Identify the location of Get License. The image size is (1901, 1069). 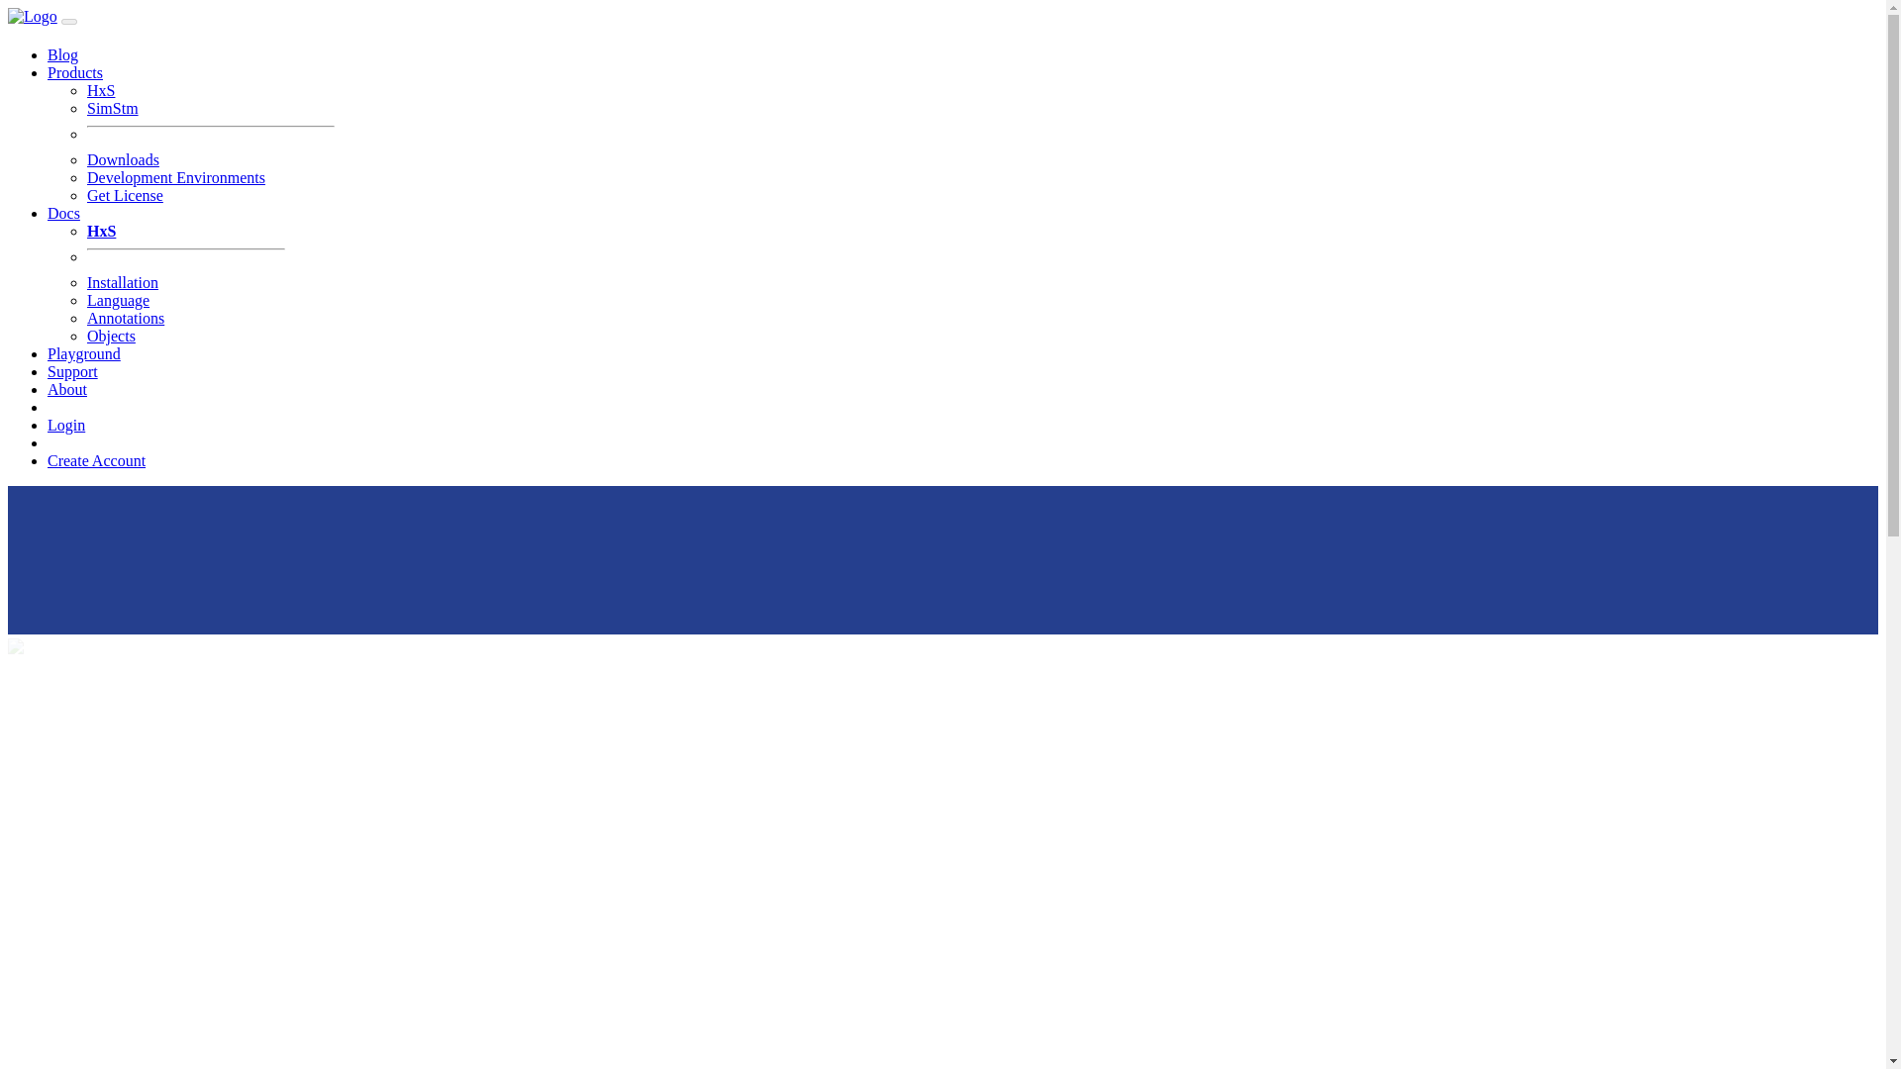
(125, 196).